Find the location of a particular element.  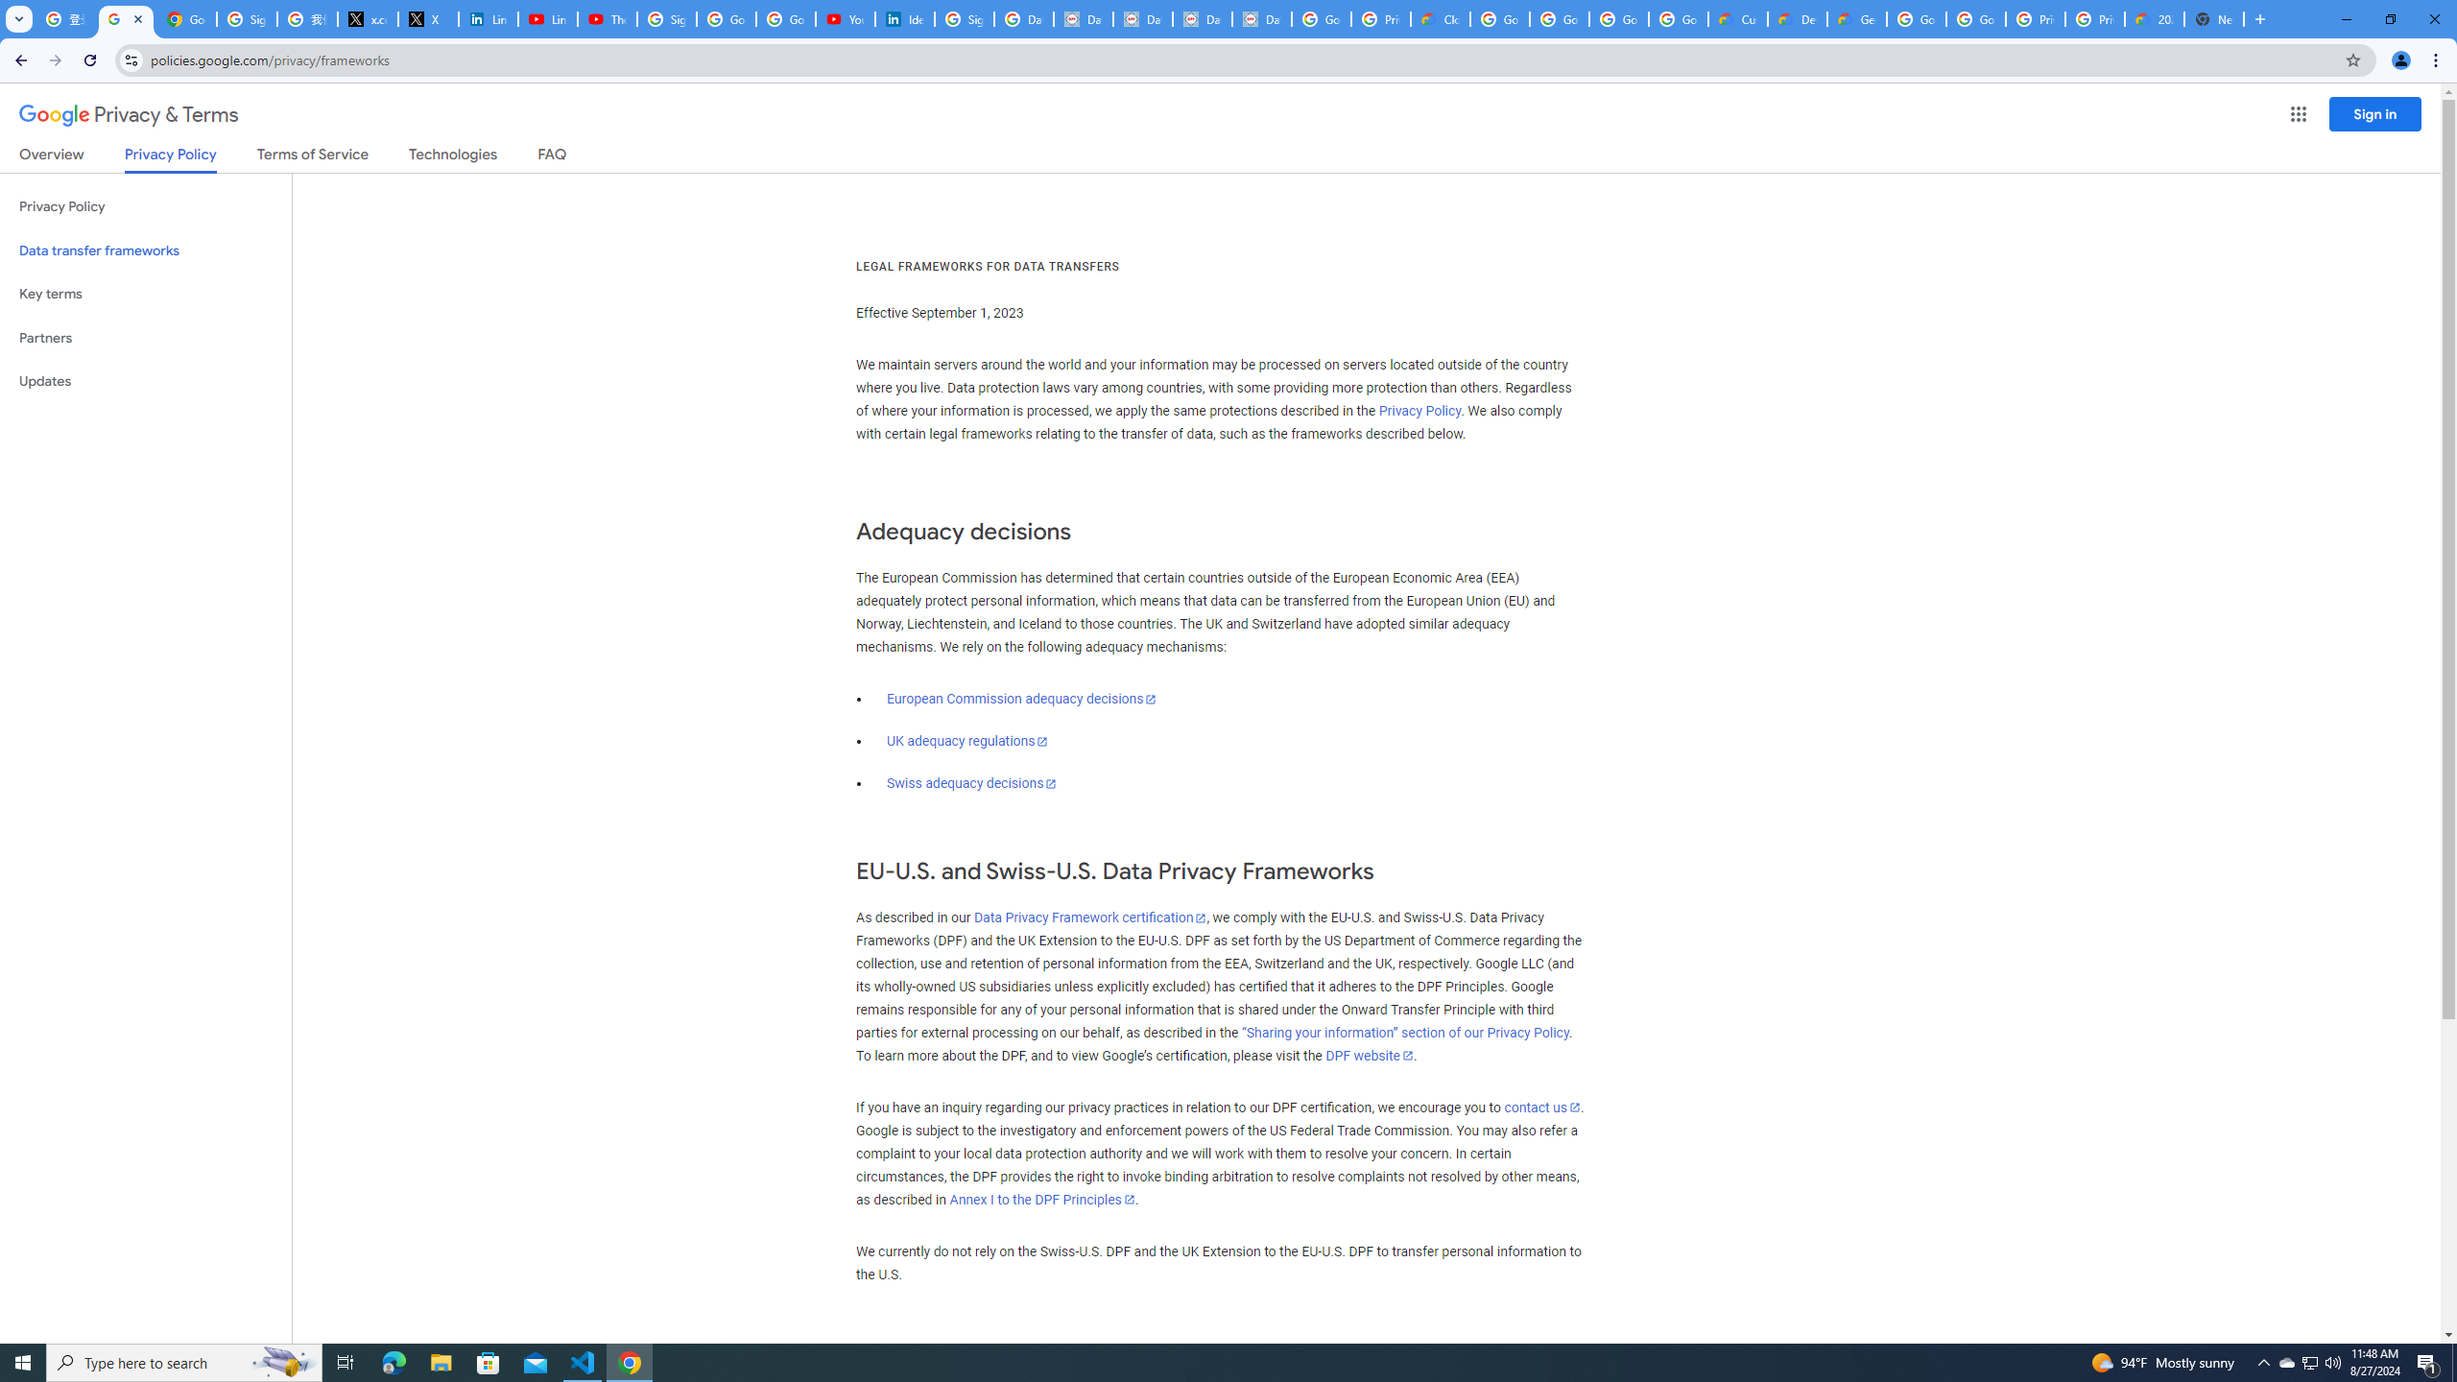

DPF website is located at coordinates (1369, 1056).